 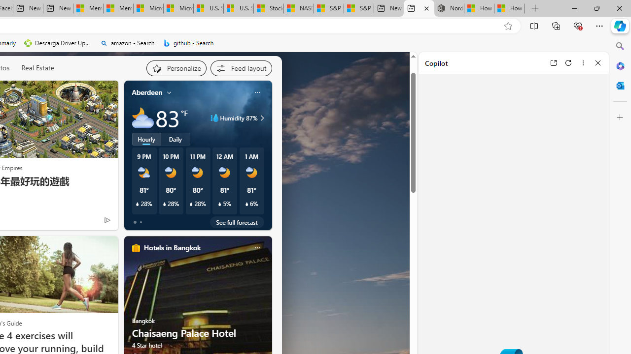 What do you see at coordinates (261, 118) in the screenshot?
I see `Humidity 87%` at bounding box center [261, 118].